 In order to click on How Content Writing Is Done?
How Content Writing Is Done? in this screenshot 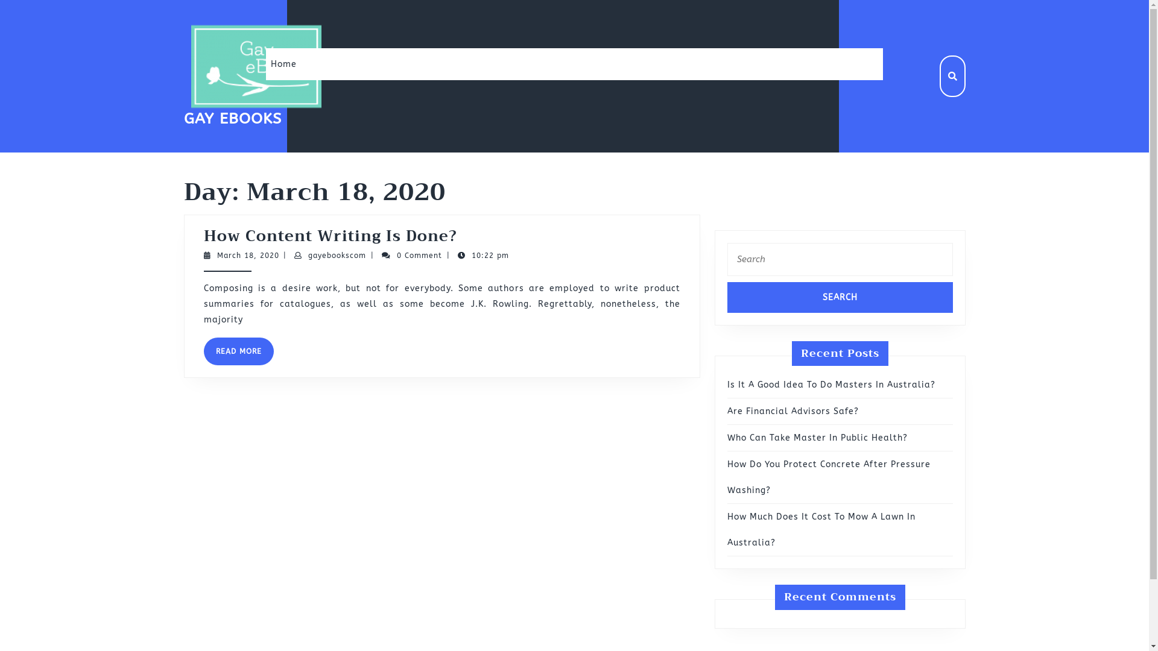, I will do `click(331, 236)`.